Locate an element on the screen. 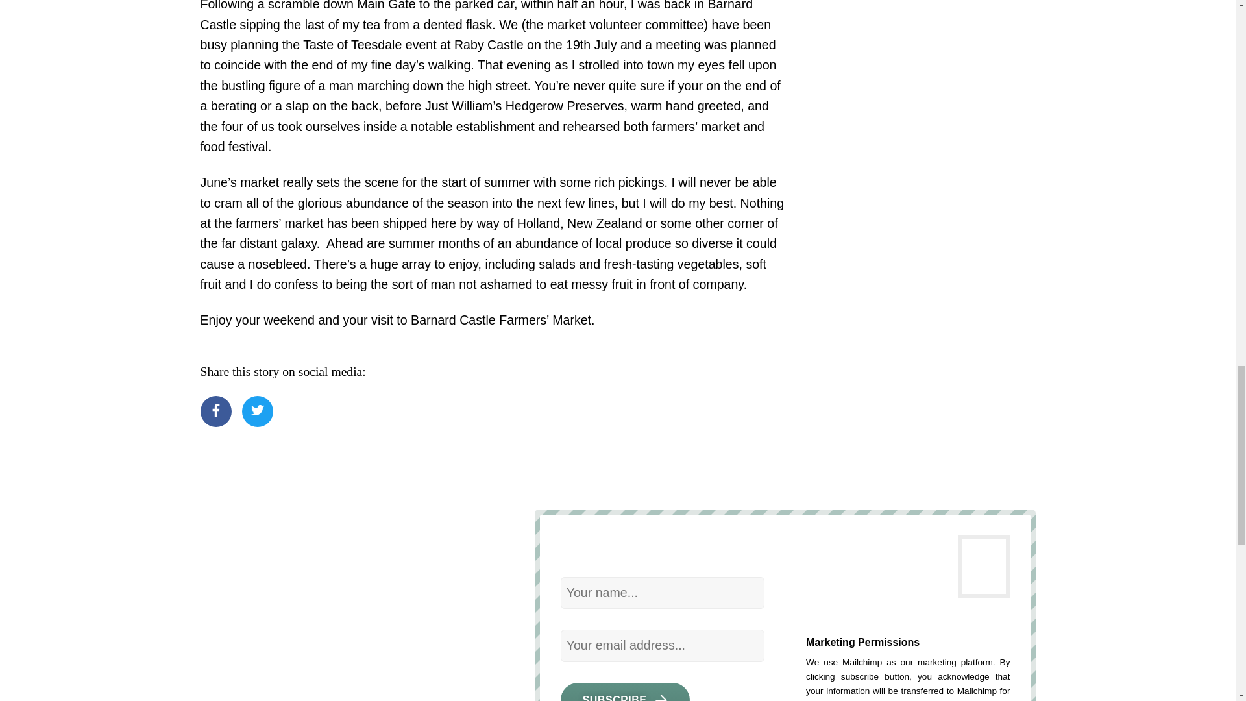 Image resolution: width=1246 pixels, height=701 pixels. Share this page on Twitter is located at coordinates (257, 412).